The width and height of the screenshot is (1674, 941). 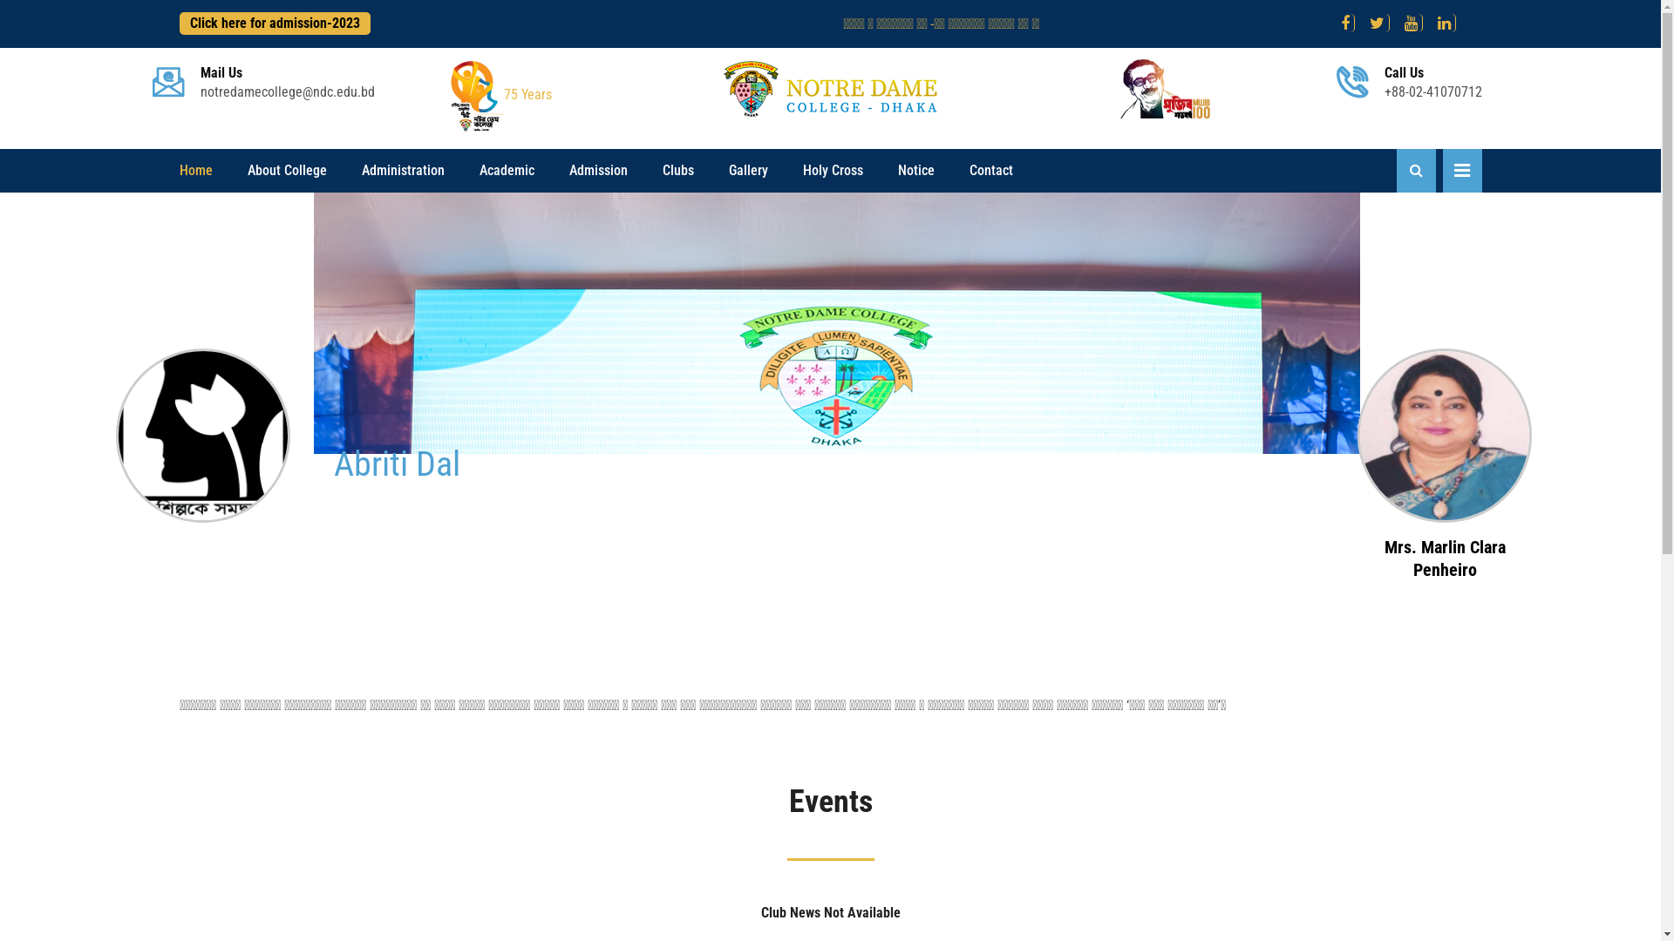 What do you see at coordinates (288, 83) in the screenshot?
I see `Mail Us
notredamecollege@ndc.edu.bd` at bounding box center [288, 83].